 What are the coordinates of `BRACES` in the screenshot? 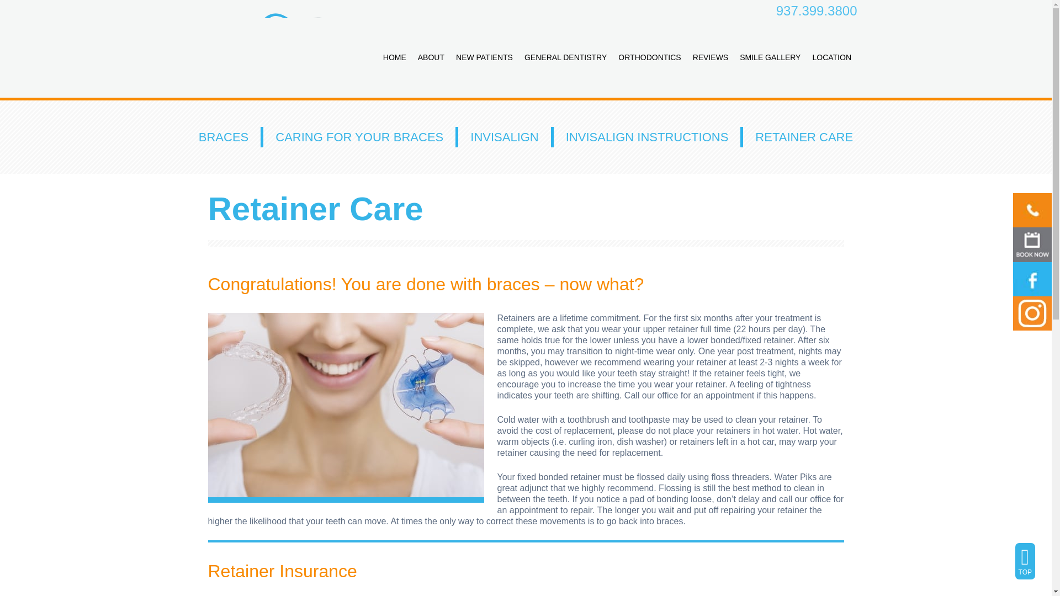 It's located at (223, 137).